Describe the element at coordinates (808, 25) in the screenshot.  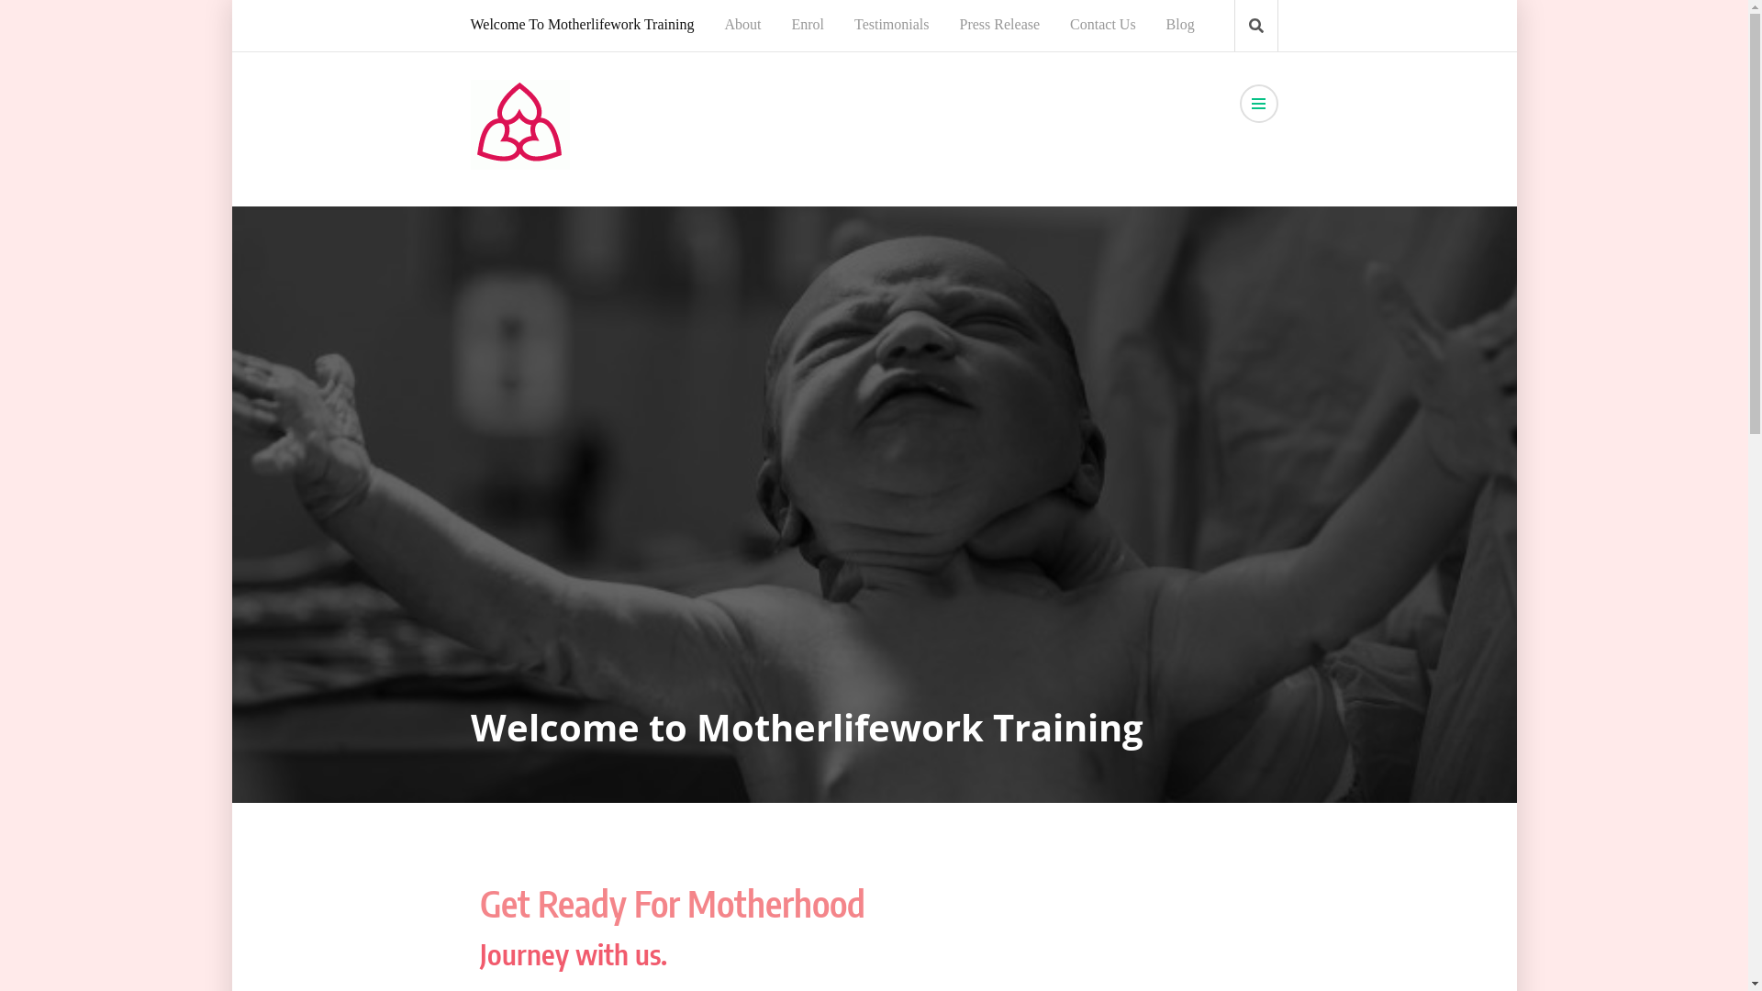
I see `Enrol` at that location.